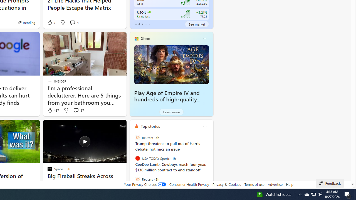 This screenshot has height=200, width=356. What do you see at coordinates (145, 39) in the screenshot?
I see `Xbox` at bounding box center [145, 39].